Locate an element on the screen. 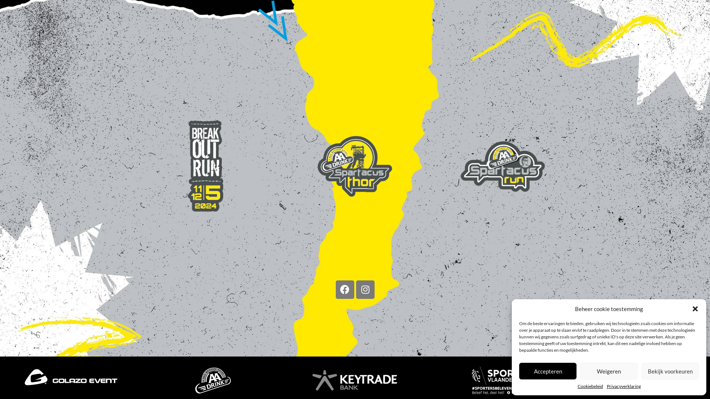 This screenshot has height=399, width=710. aadrink is located at coordinates (213, 381).